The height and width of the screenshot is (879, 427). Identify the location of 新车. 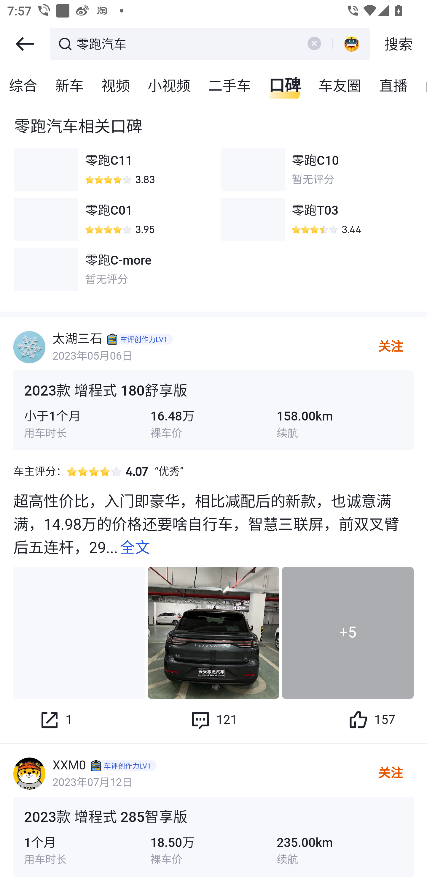
(70, 86).